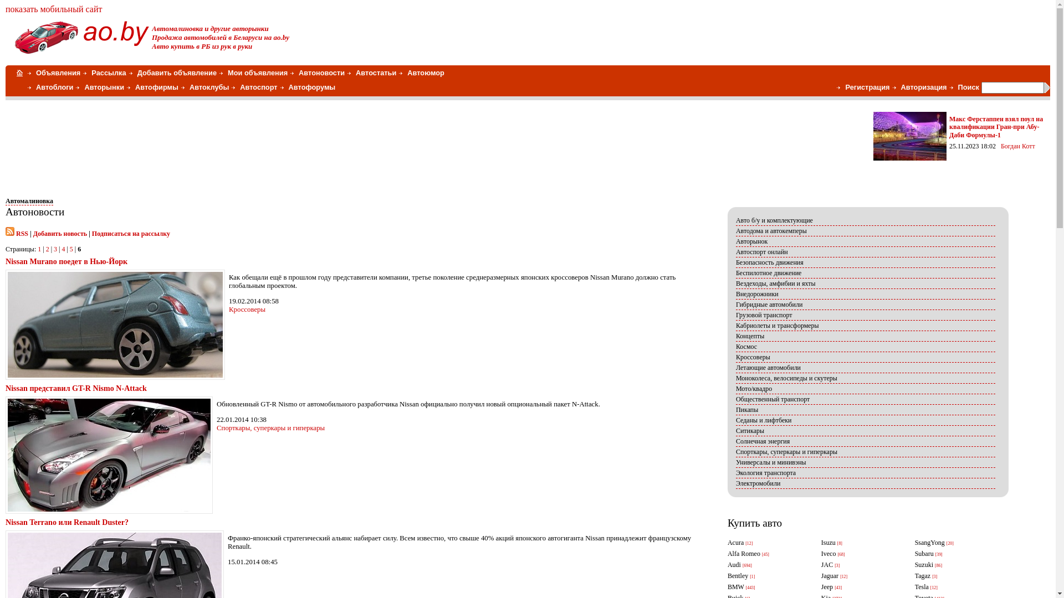 This screenshot has height=598, width=1064. Describe the element at coordinates (955, 554) in the screenshot. I see `Subaru [39]` at that location.